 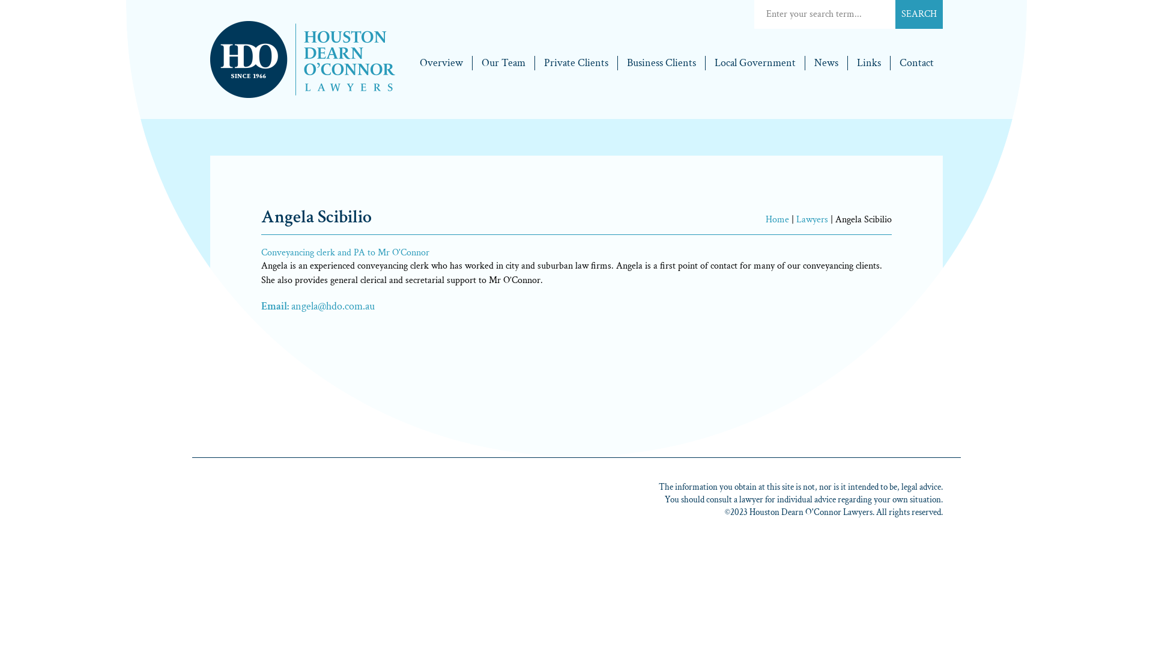 I want to click on Business Clients, so click(x=662, y=63).